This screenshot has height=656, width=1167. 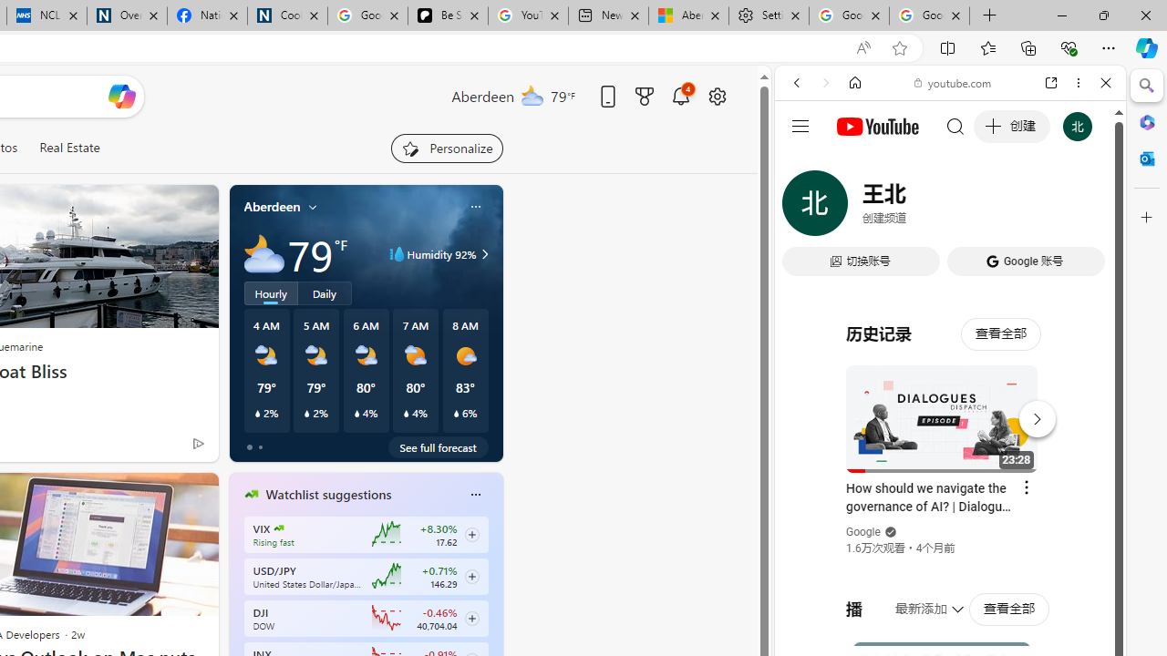 I want to click on Class: weather-current-precipitation-glyph, so click(x=456, y=414).